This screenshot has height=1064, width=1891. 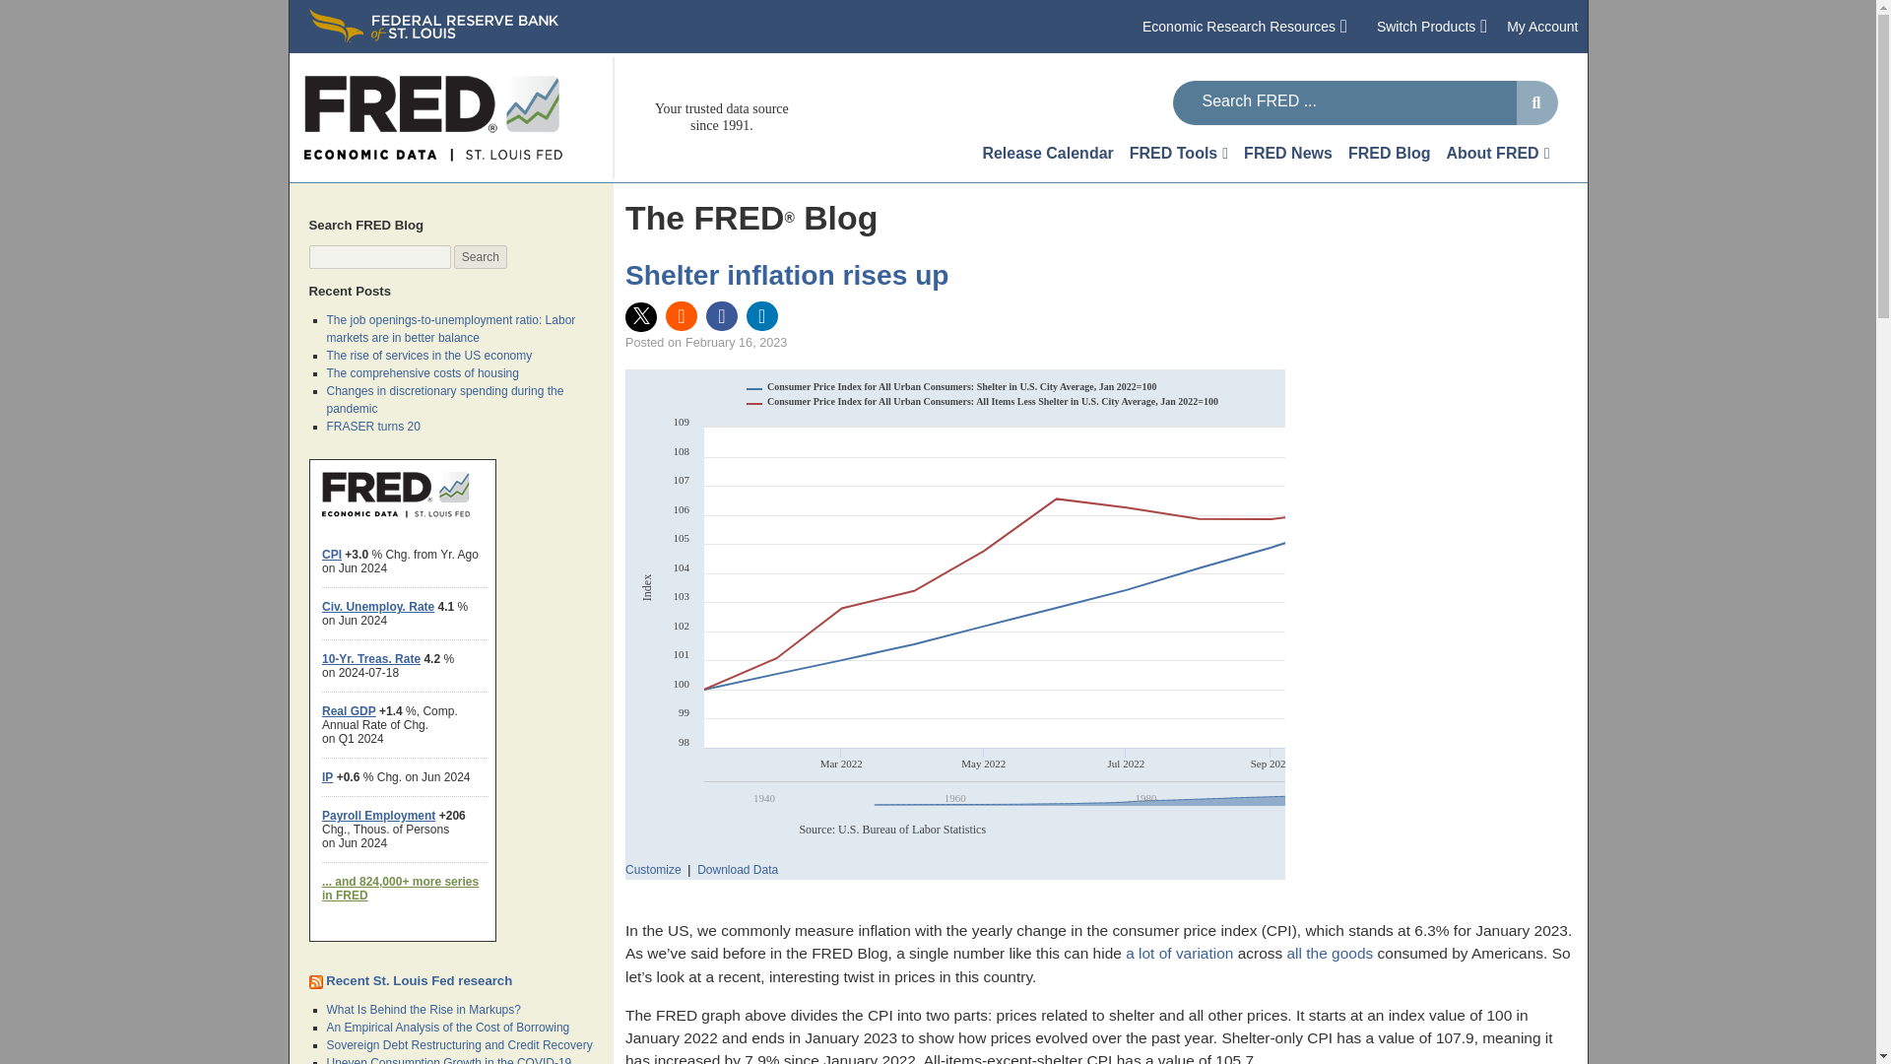 I want to click on Search, so click(x=480, y=257).